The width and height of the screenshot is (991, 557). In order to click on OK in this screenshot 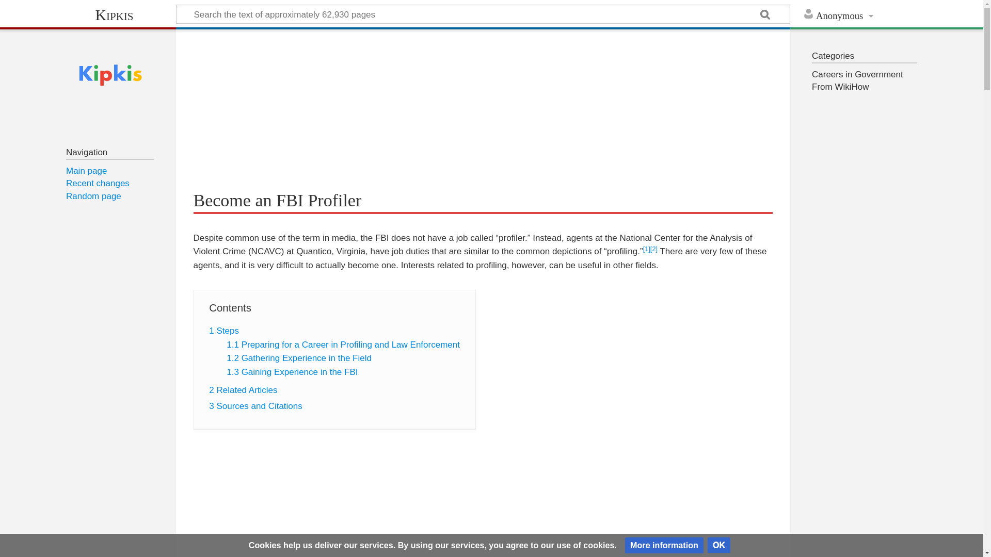, I will do `click(718, 545)`.